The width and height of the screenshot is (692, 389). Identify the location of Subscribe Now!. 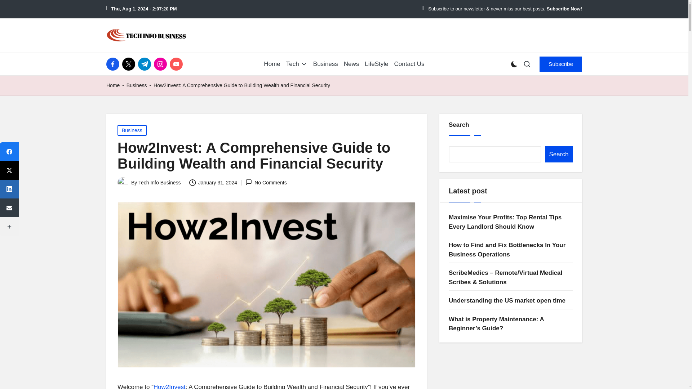
(564, 9).